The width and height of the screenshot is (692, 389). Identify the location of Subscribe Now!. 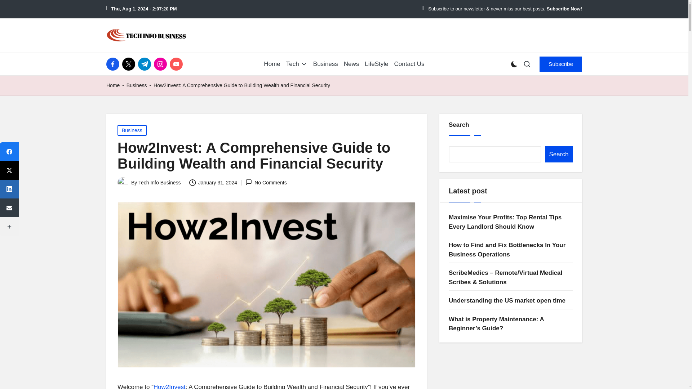
(564, 9).